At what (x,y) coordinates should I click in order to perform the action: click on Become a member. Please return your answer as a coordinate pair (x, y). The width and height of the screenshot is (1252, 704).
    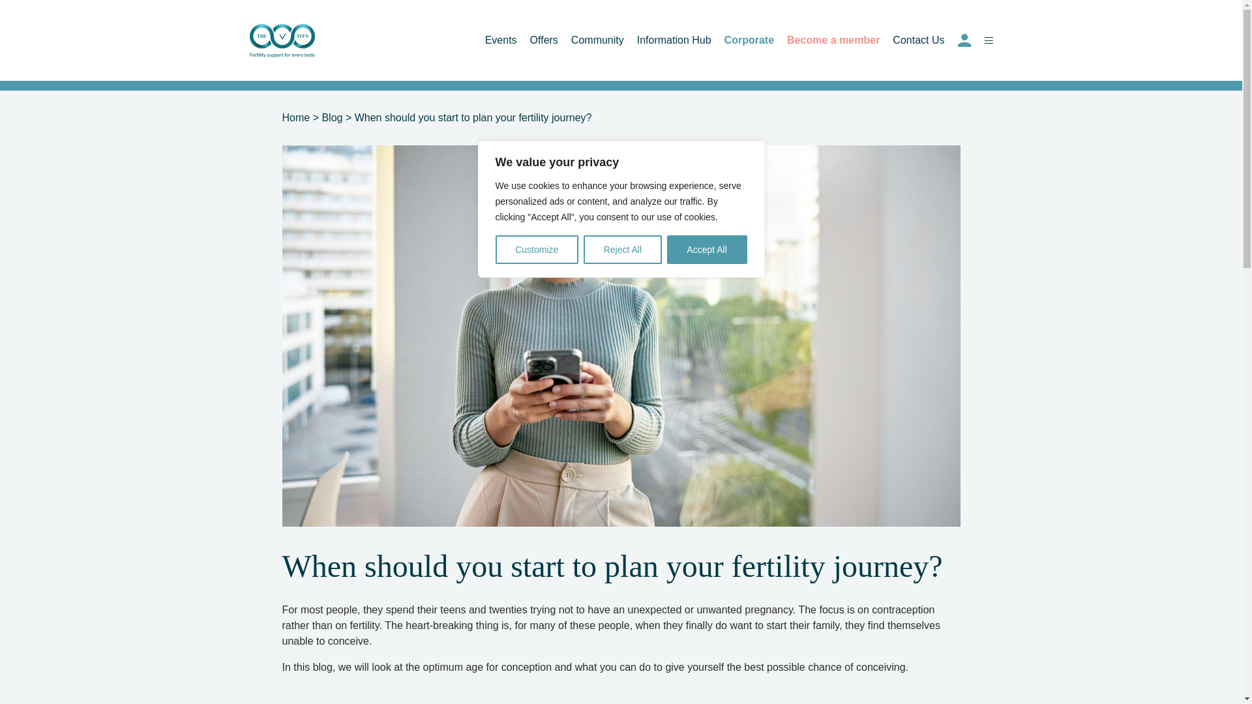
    Looking at the image, I should click on (833, 40).